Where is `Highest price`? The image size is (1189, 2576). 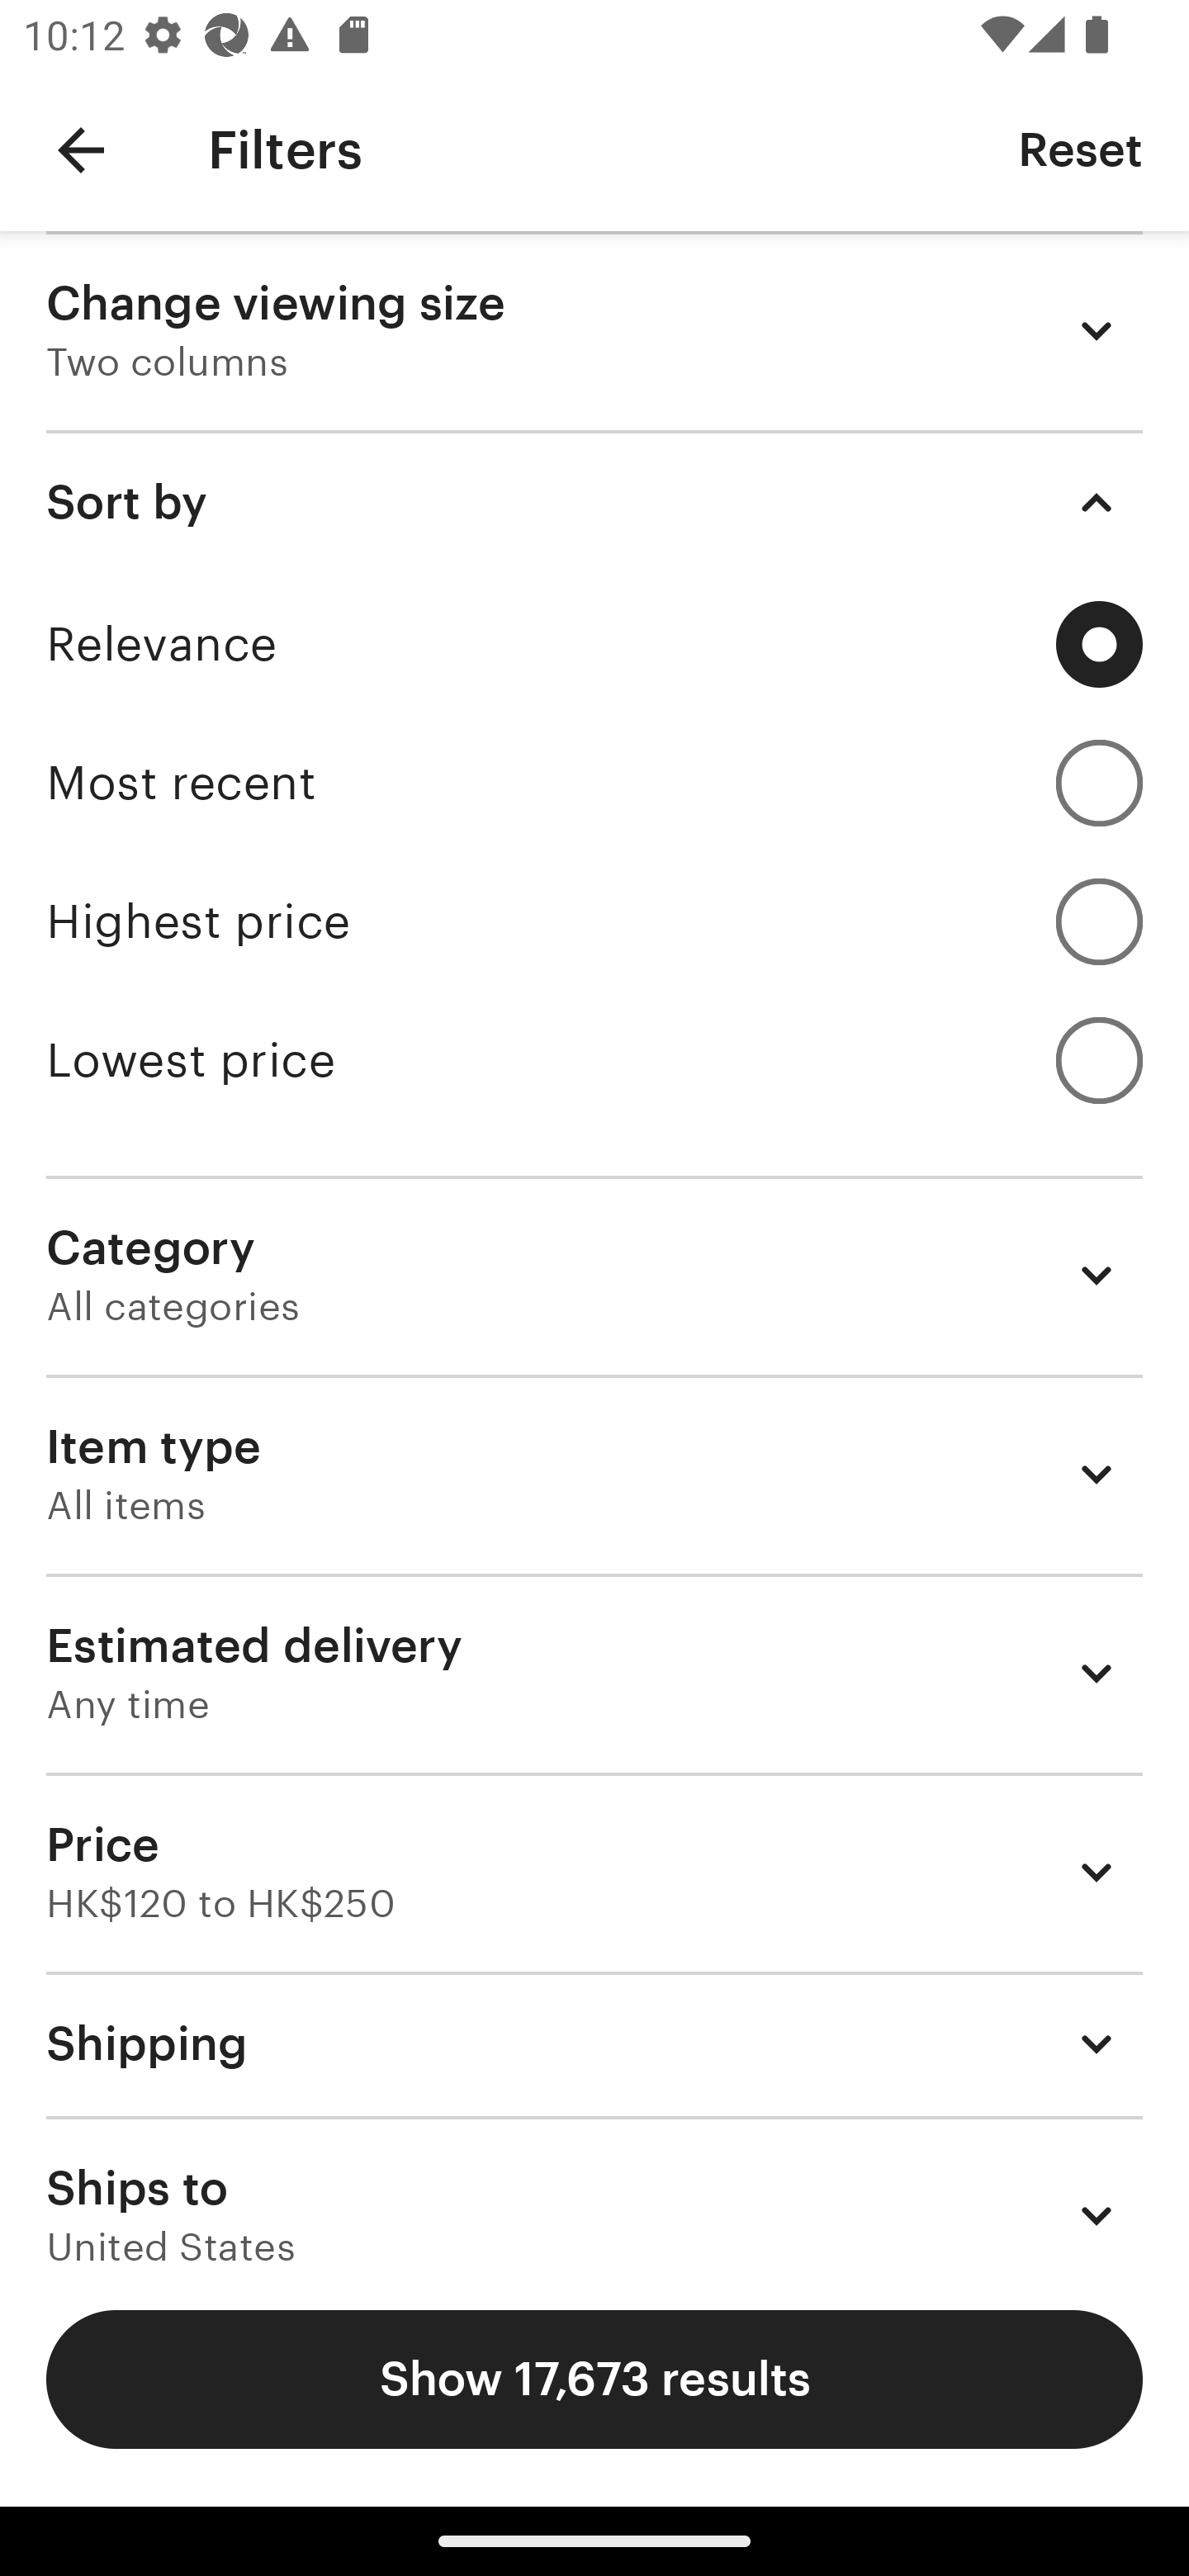
Highest price is located at coordinates (594, 921).